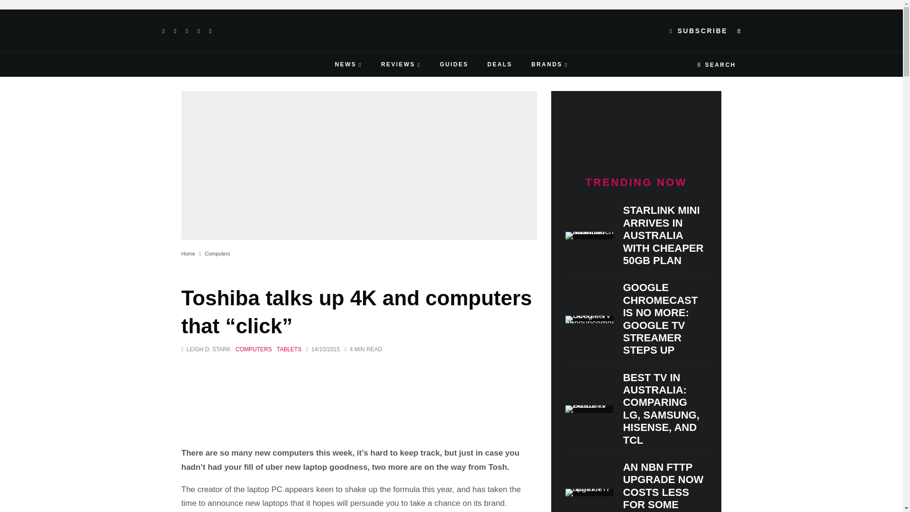  Describe the element at coordinates (348, 64) in the screenshot. I see `NEWS` at that location.